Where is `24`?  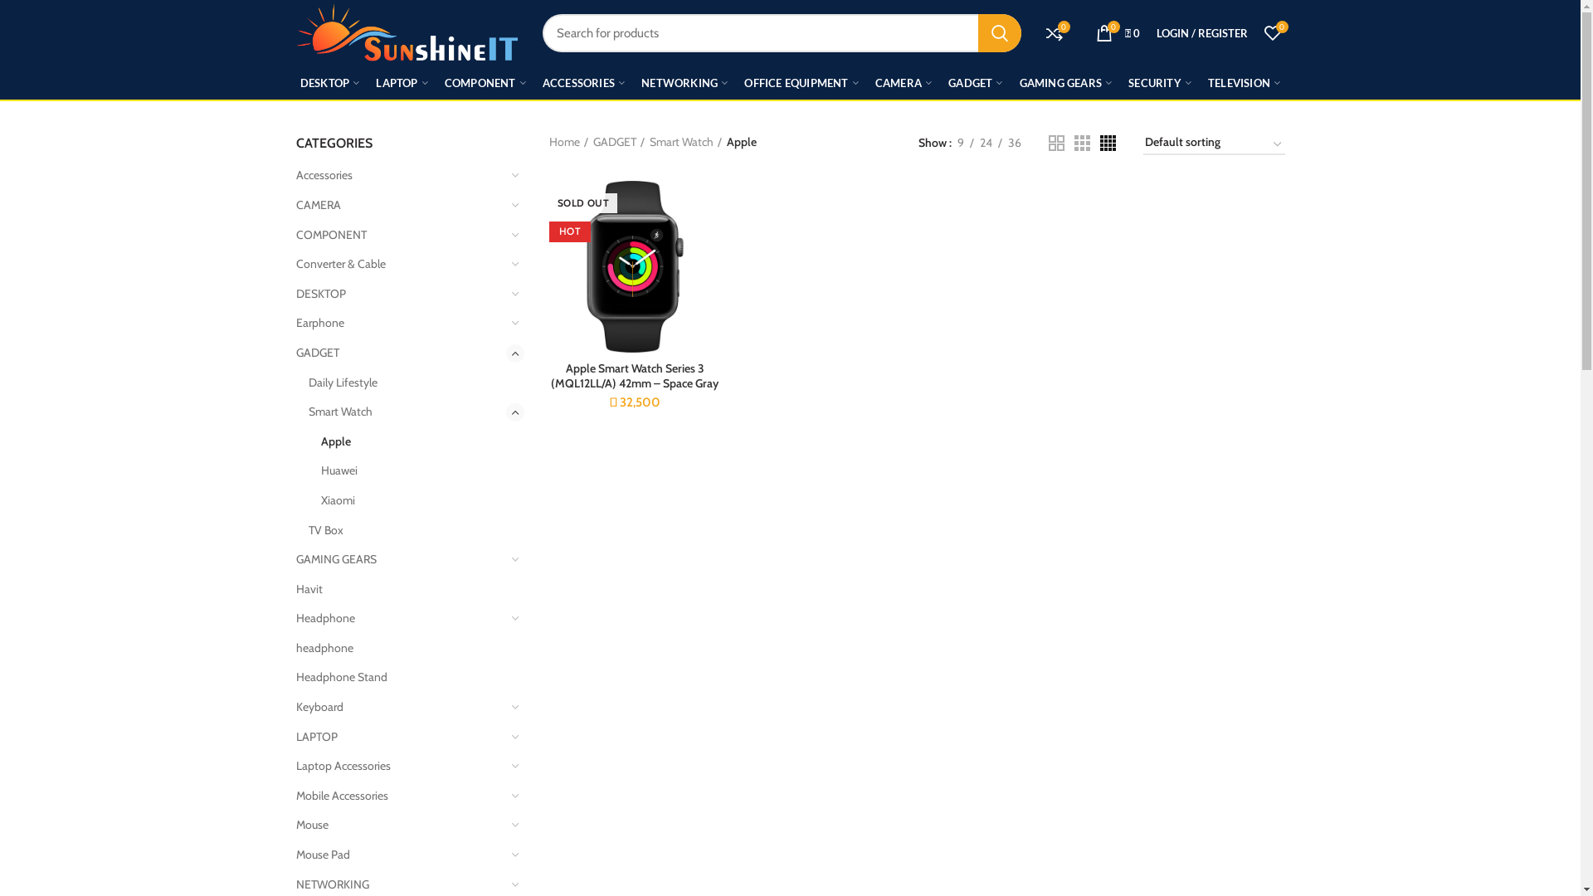
24 is located at coordinates (986, 143).